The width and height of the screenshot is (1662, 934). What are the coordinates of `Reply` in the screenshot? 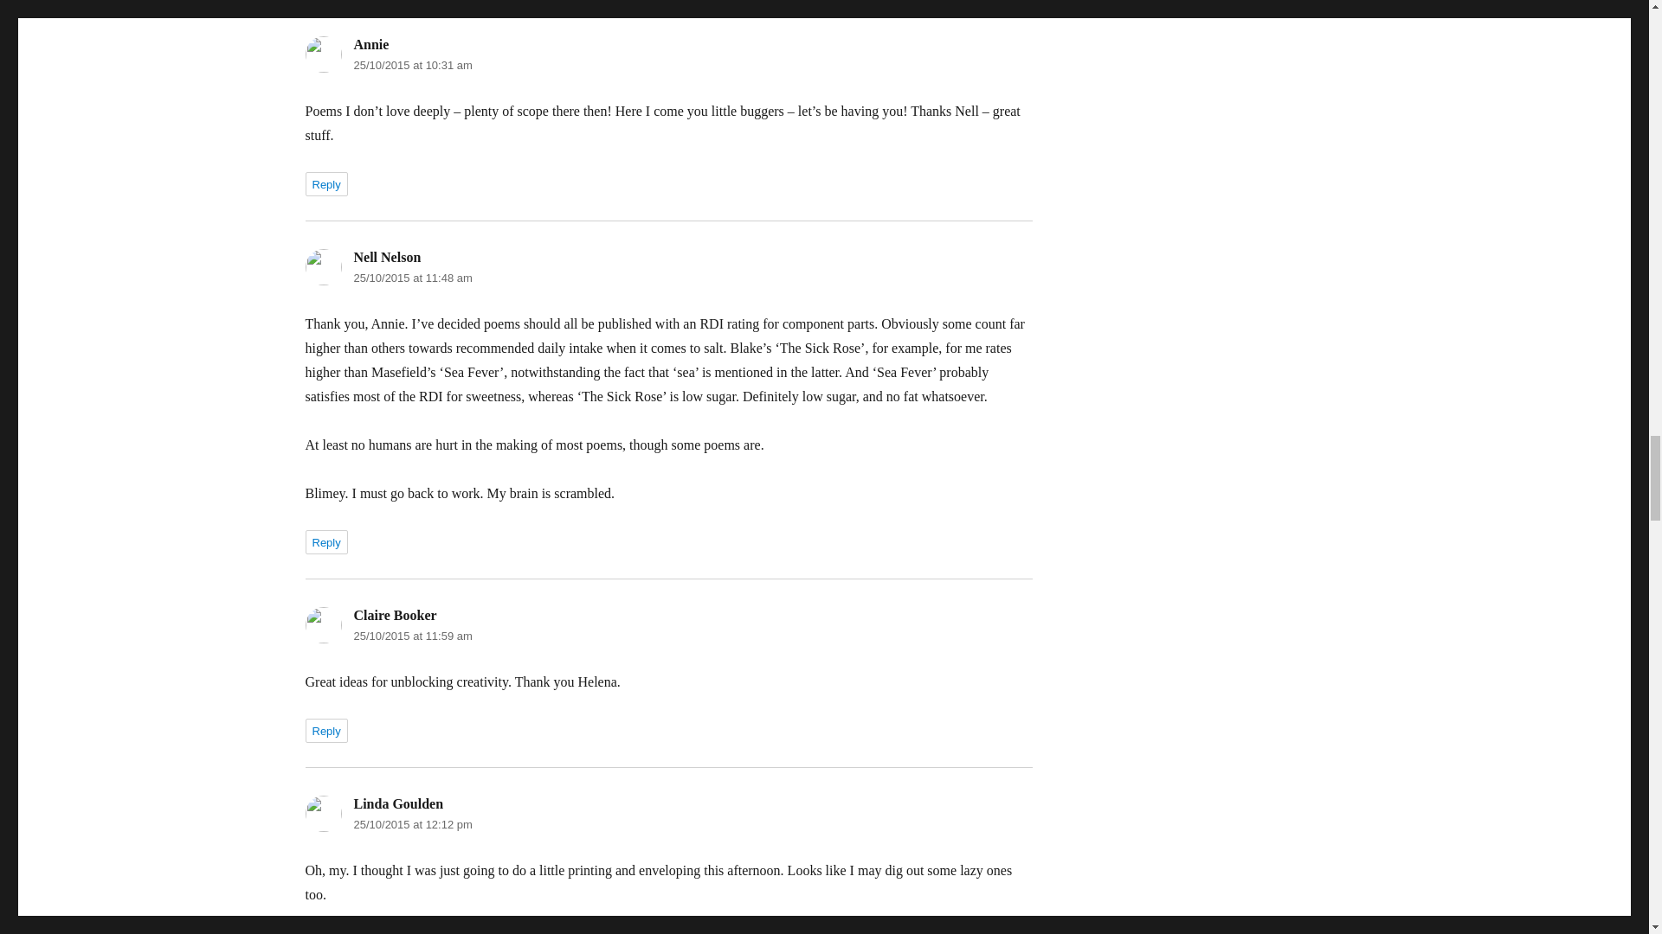 It's located at (325, 183).